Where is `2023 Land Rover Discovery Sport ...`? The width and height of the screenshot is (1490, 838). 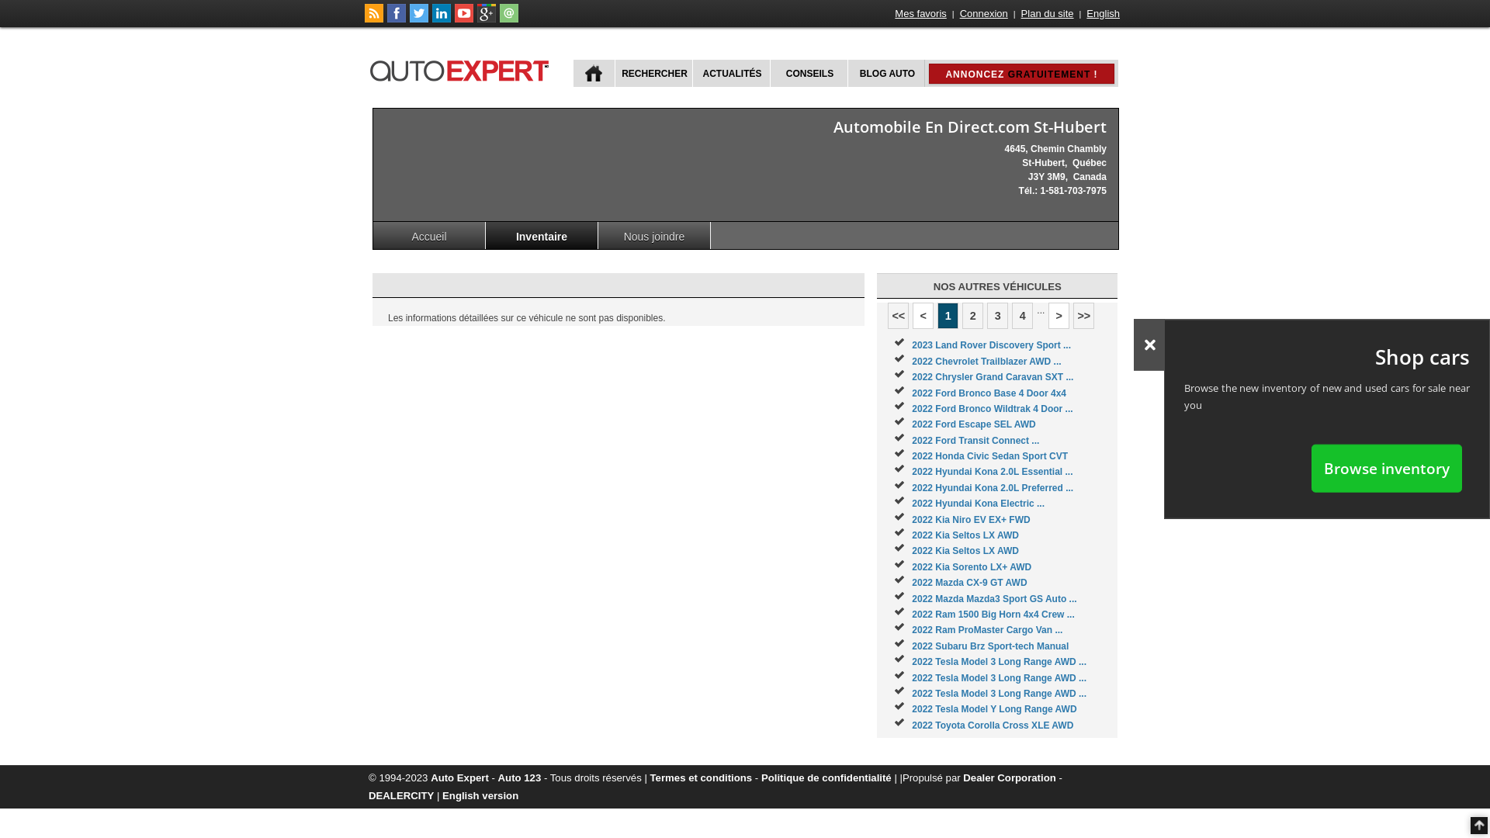 2023 Land Rover Discovery Sport ... is located at coordinates (992, 345).